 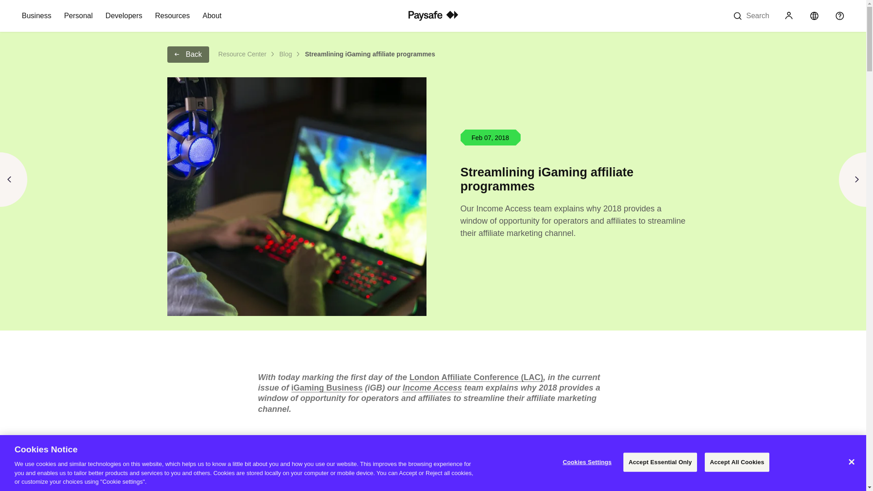 I want to click on Resources, so click(x=172, y=16).